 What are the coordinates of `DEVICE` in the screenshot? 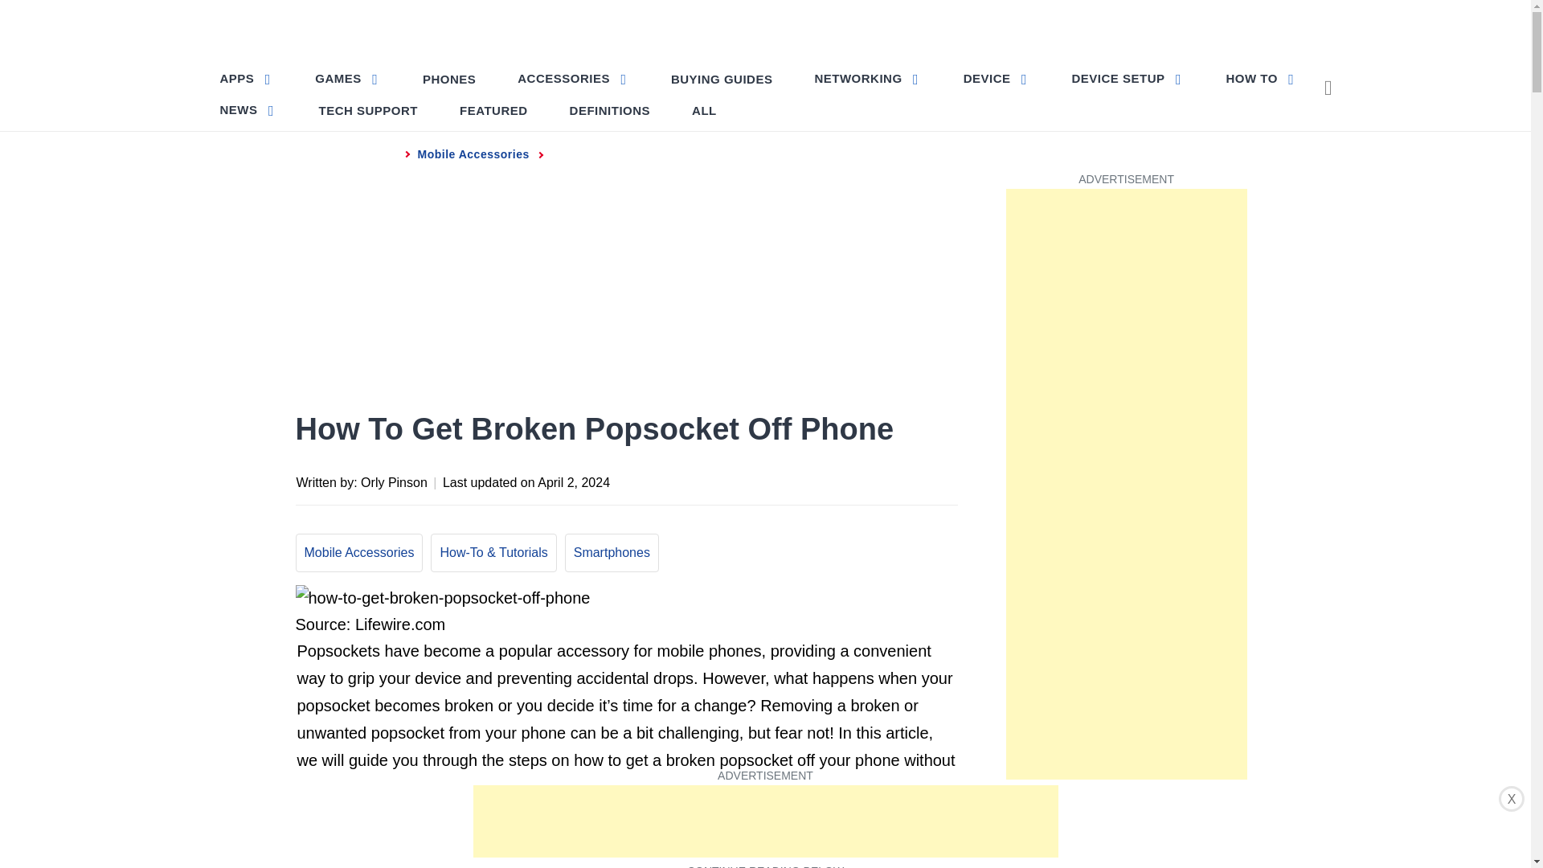 It's located at (997, 77).